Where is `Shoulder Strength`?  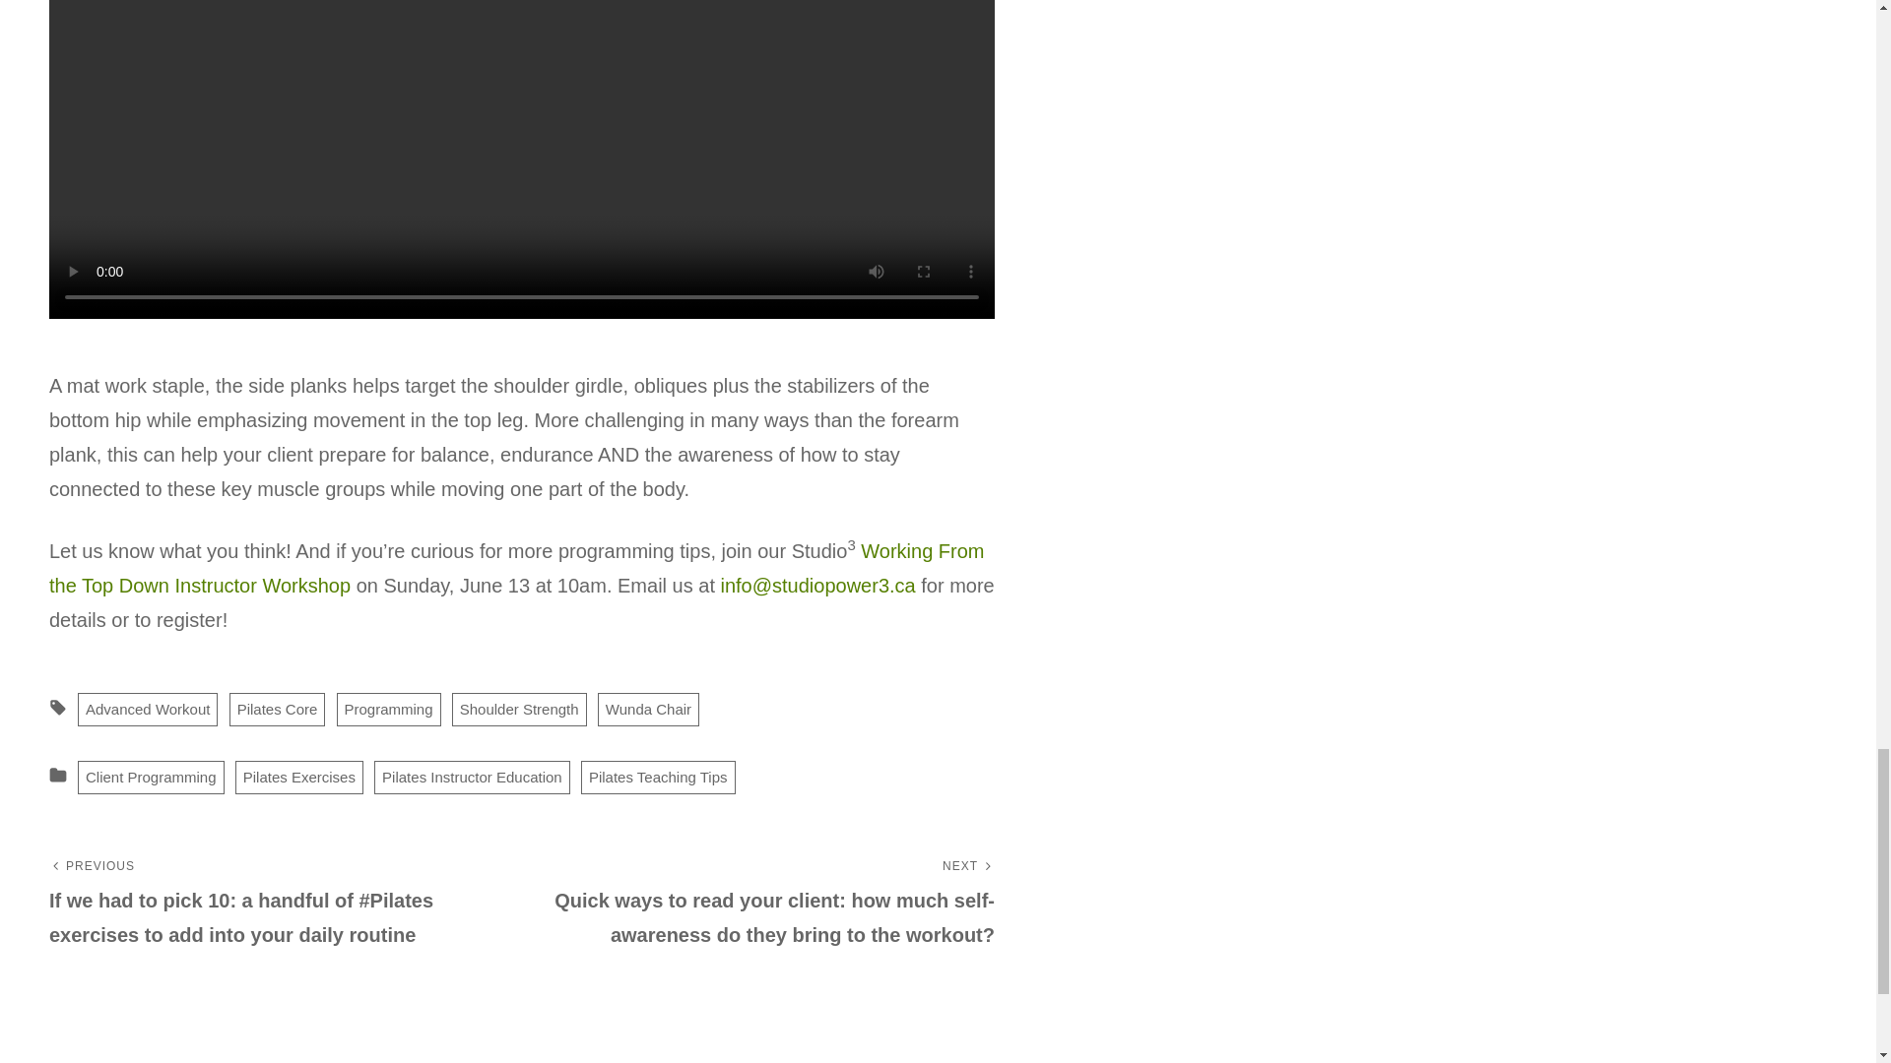 Shoulder Strength is located at coordinates (518, 709).